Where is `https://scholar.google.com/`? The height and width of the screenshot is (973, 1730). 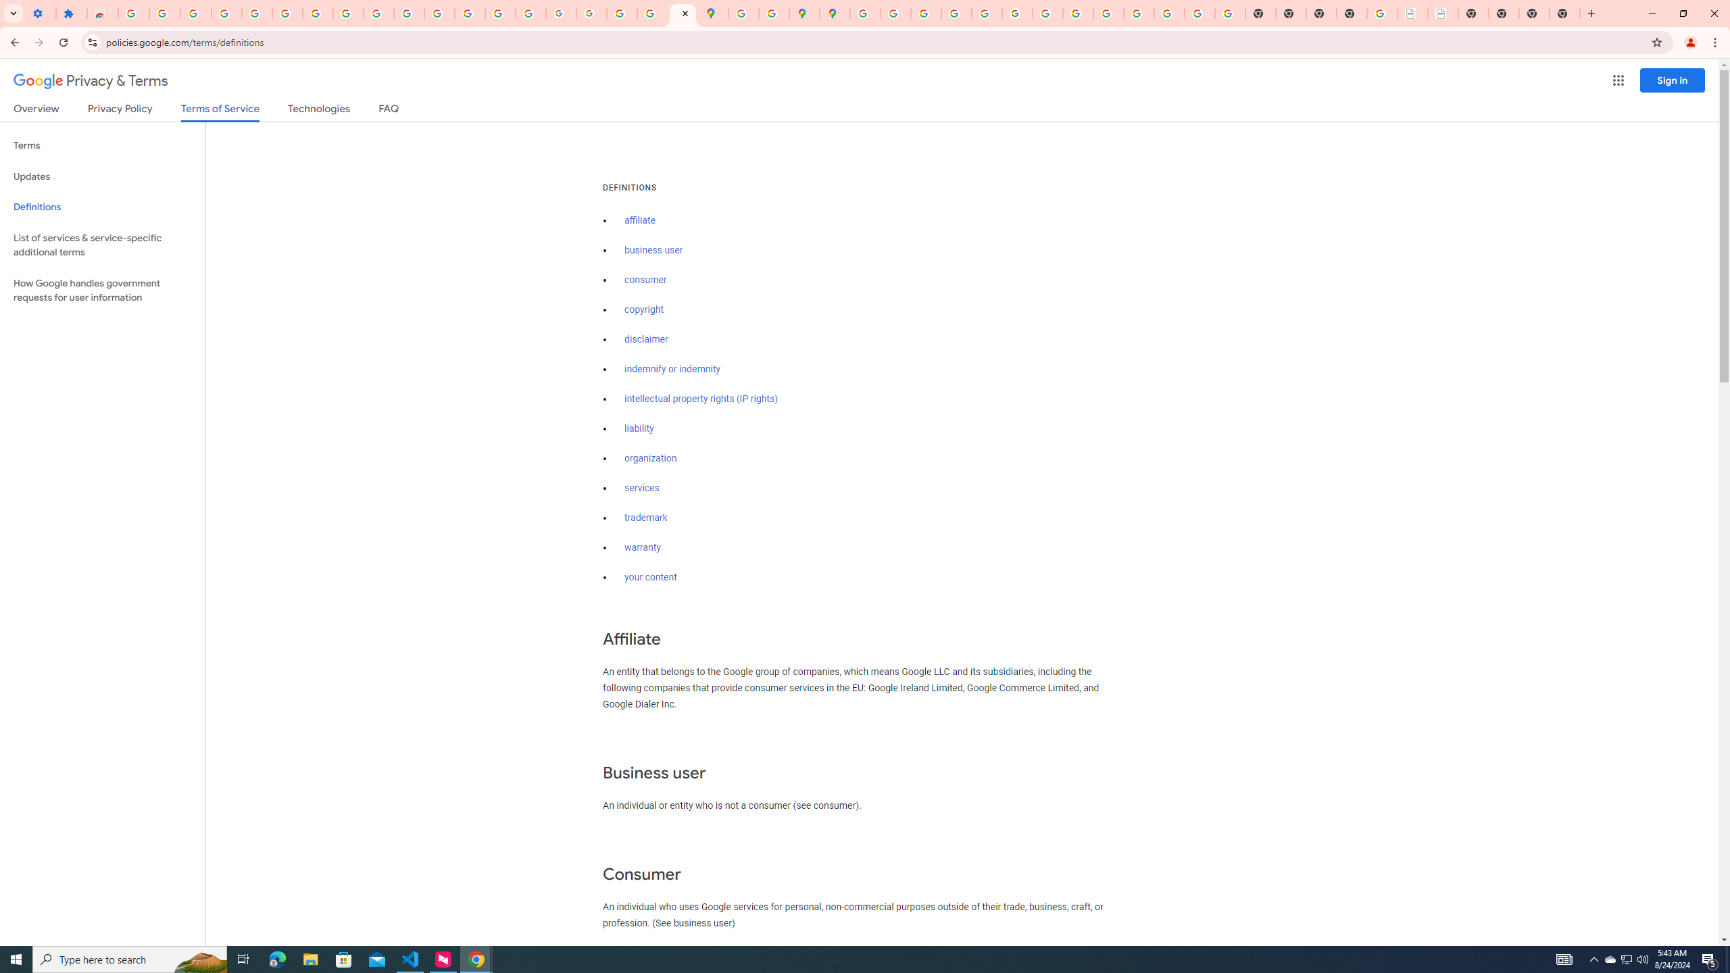
https://scholar.google.com/ is located at coordinates (439, 14).